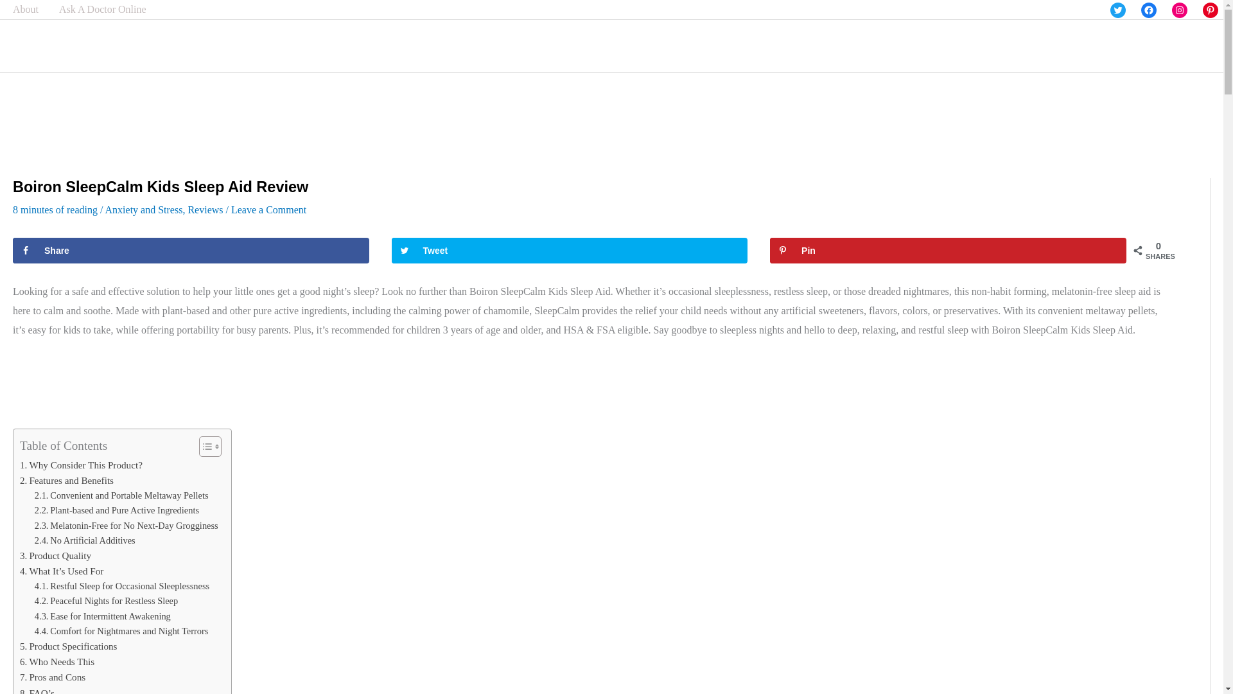 The width and height of the screenshot is (1233, 694). What do you see at coordinates (948, 251) in the screenshot?
I see `Save to Pinterest` at bounding box center [948, 251].